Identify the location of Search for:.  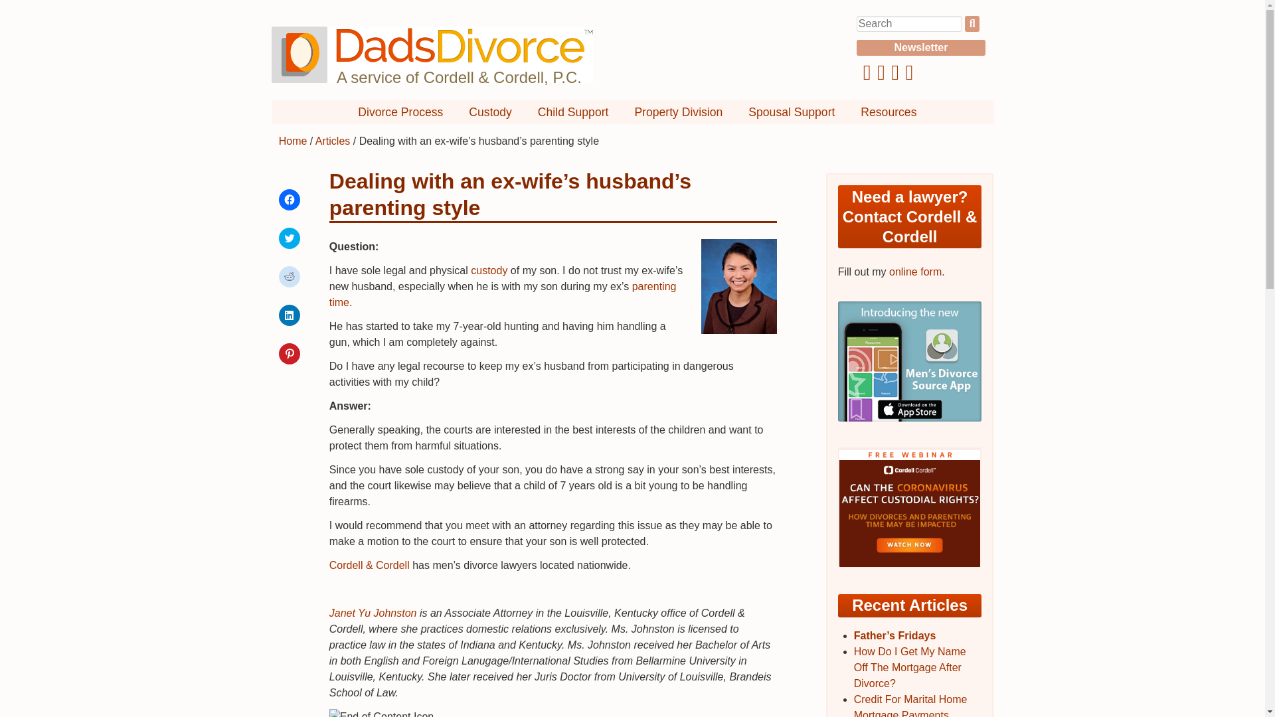
(910, 23).